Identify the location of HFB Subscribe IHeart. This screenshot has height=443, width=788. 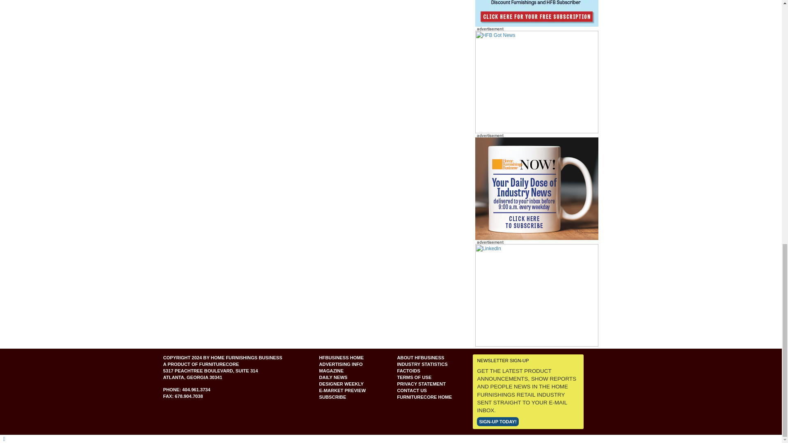
(536, 82).